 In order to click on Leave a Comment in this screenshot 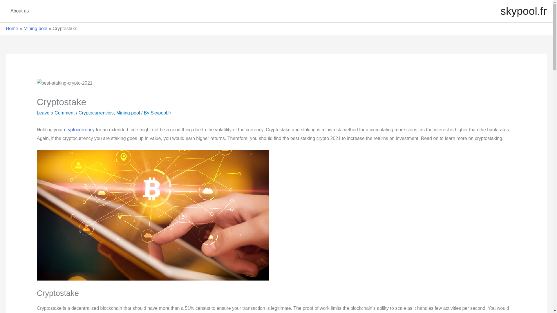, I will do `click(56, 113)`.